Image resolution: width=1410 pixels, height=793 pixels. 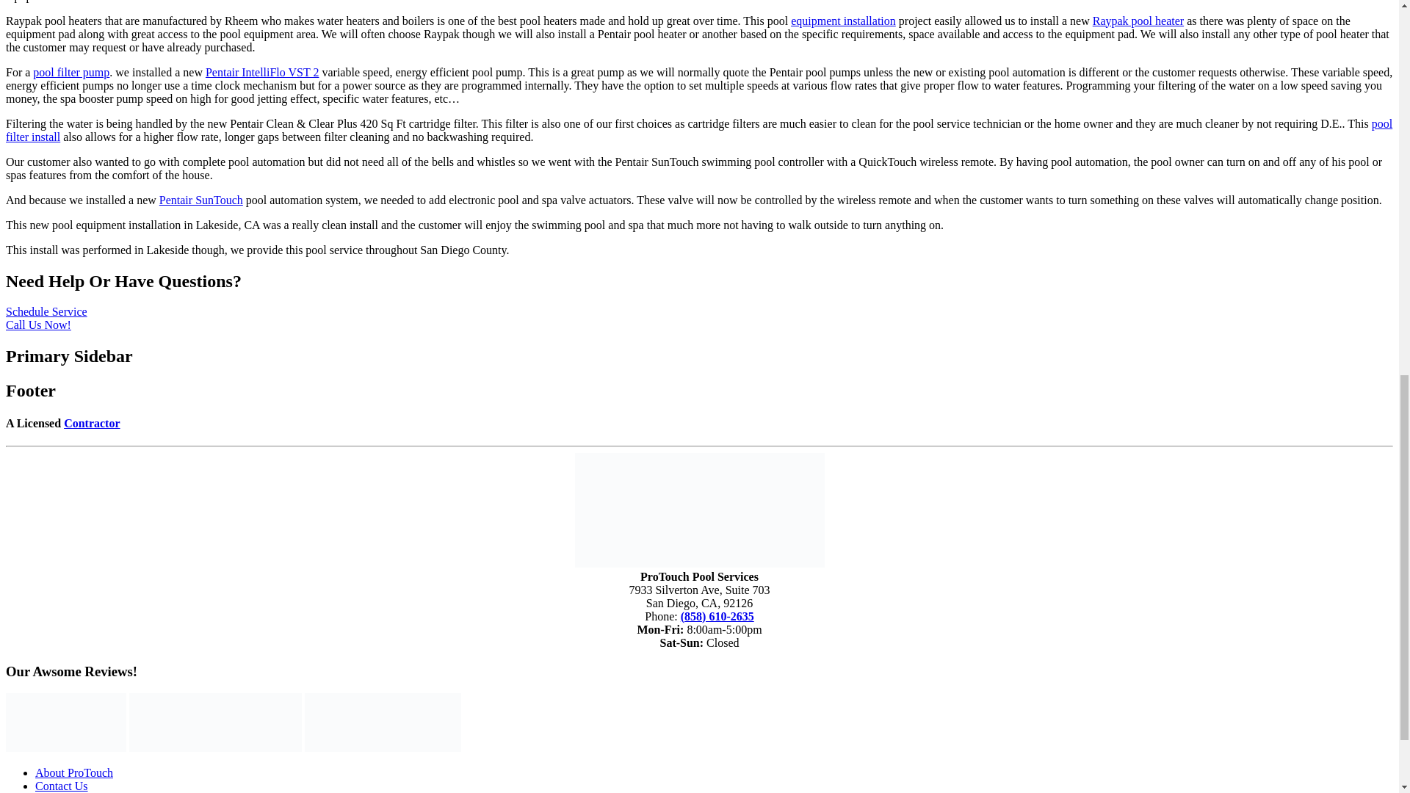 What do you see at coordinates (1138, 21) in the screenshot?
I see `Raypak pool heater` at bounding box center [1138, 21].